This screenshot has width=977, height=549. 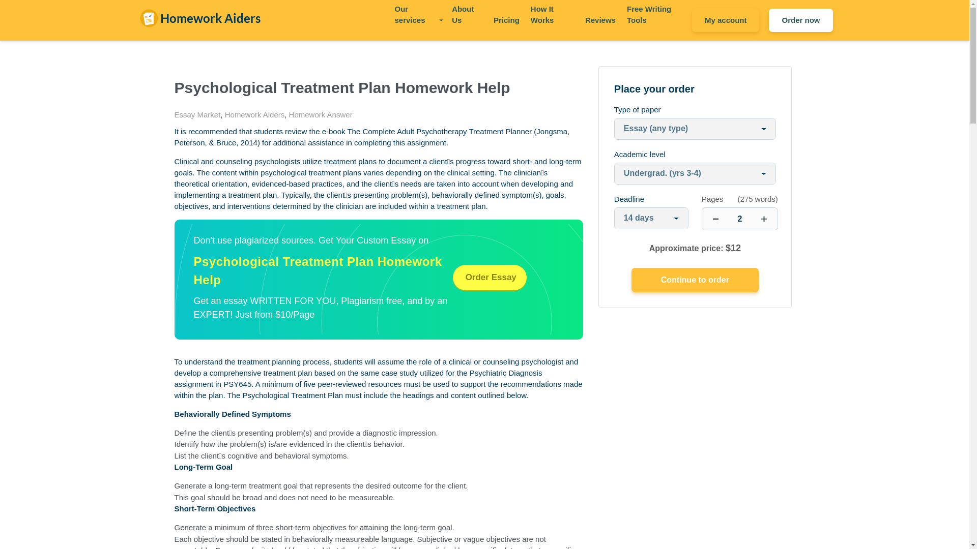 I want to click on Pricing, so click(x=506, y=20).